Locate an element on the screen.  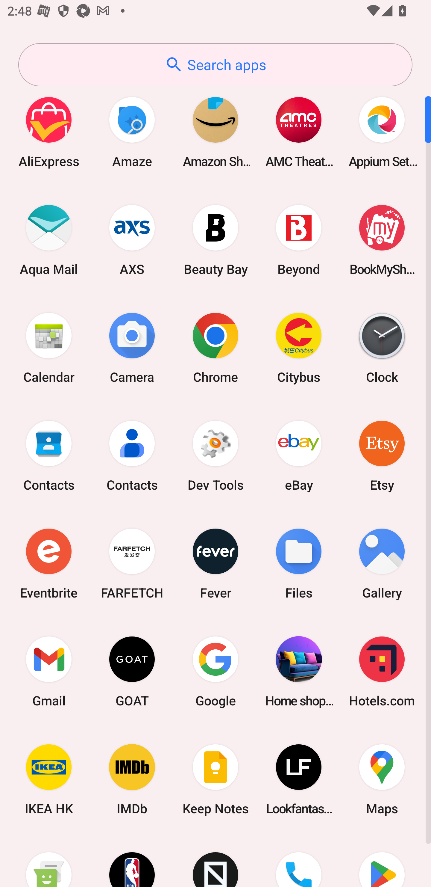
Appium Settings is located at coordinates (382, 132).